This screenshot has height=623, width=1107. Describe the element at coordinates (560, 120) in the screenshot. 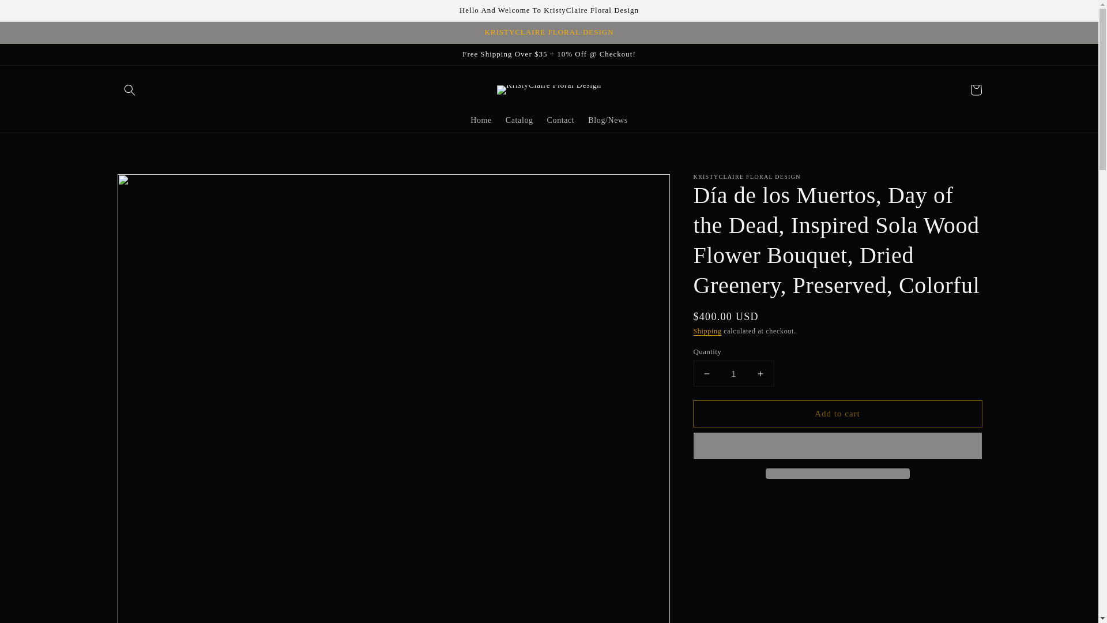

I see `Contact` at that location.